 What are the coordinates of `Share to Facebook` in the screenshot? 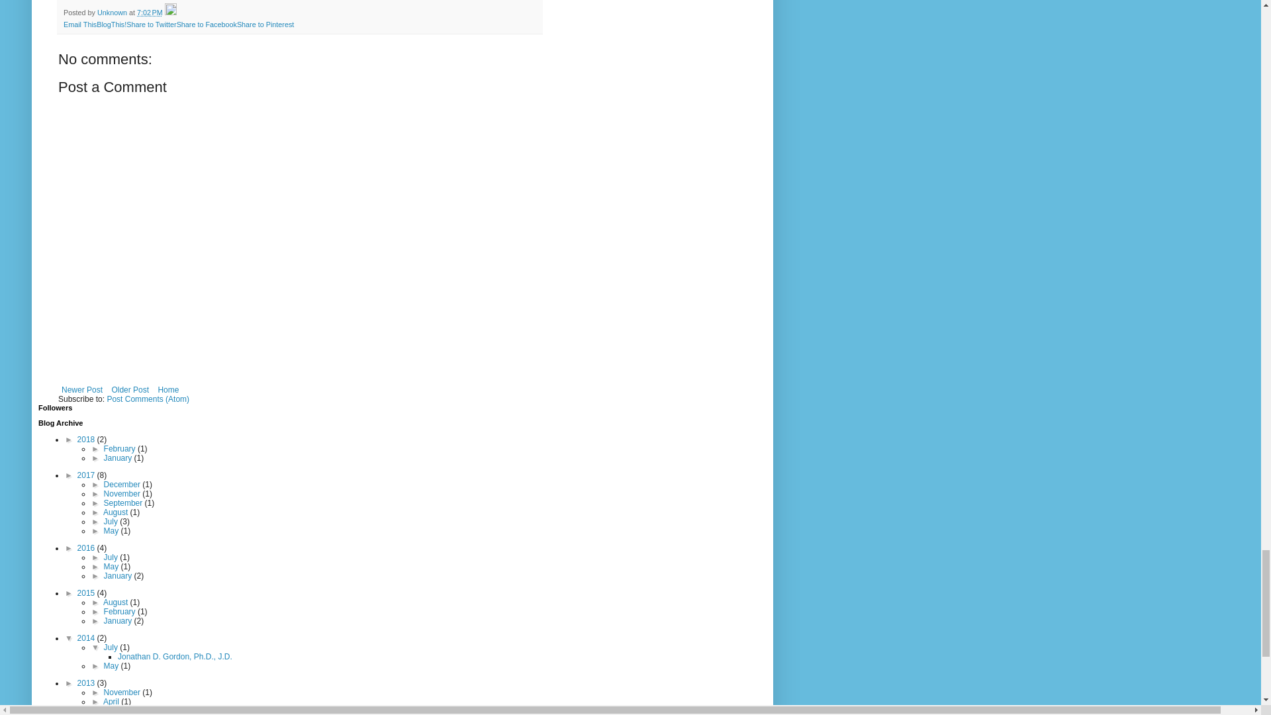 It's located at (207, 24).